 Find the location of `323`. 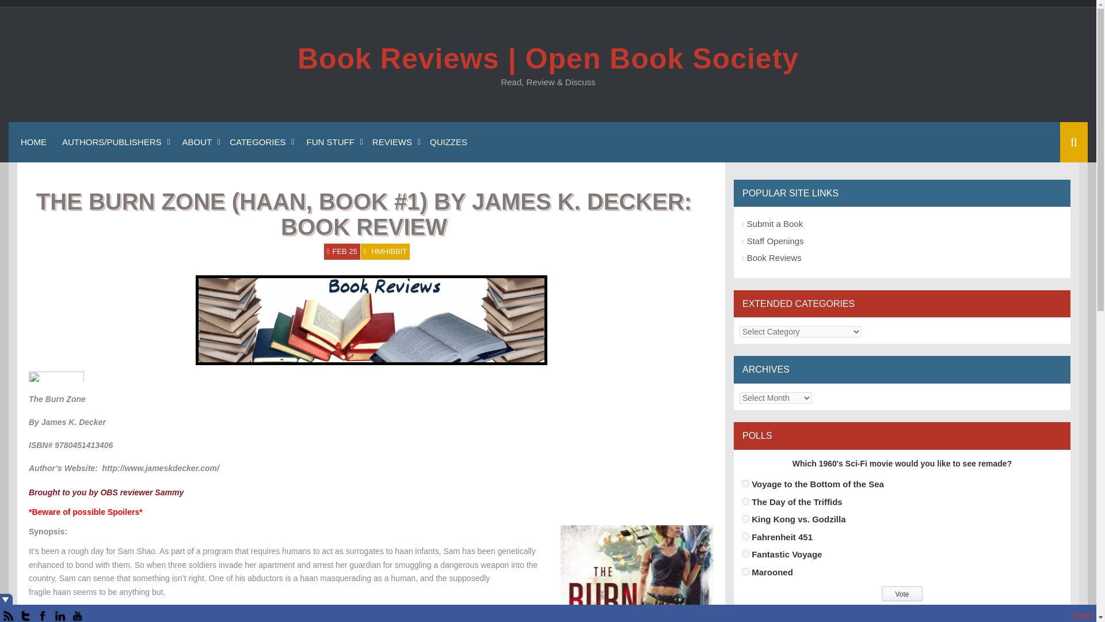

323 is located at coordinates (745, 536).